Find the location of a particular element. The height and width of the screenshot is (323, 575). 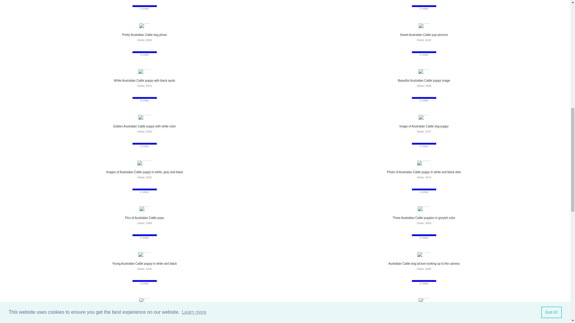

Click a star to rate this item! is located at coordinates (144, 48).